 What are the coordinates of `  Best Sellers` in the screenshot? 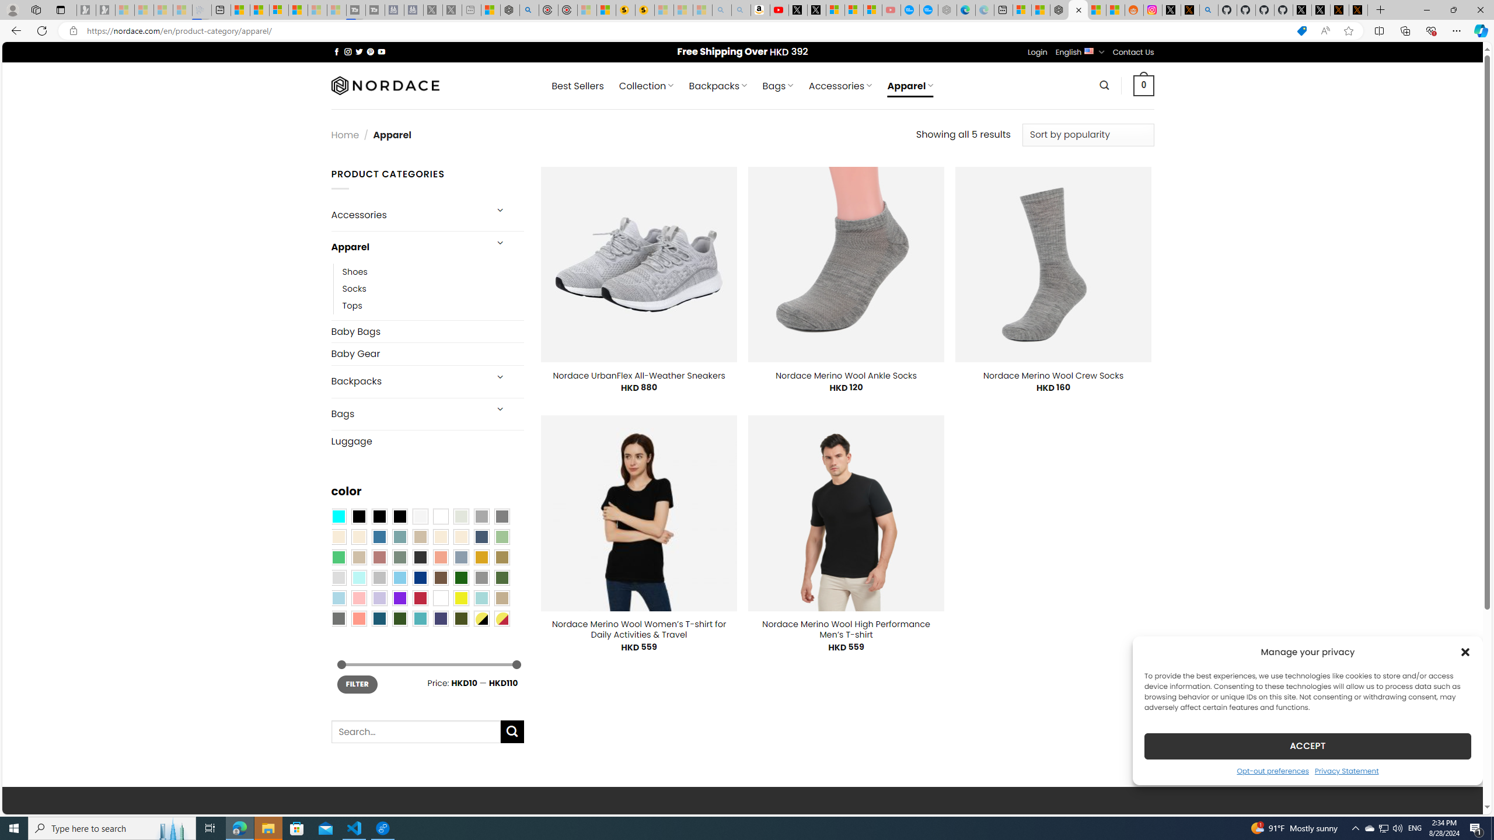 It's located at (577, 86).